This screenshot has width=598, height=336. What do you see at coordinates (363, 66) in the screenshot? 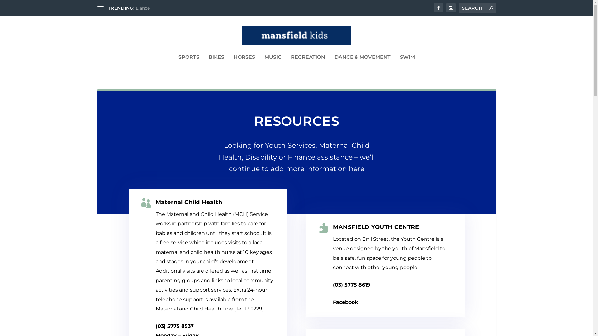
I see `DANCE & MOVEMENT` at bounding box center [363, 66].